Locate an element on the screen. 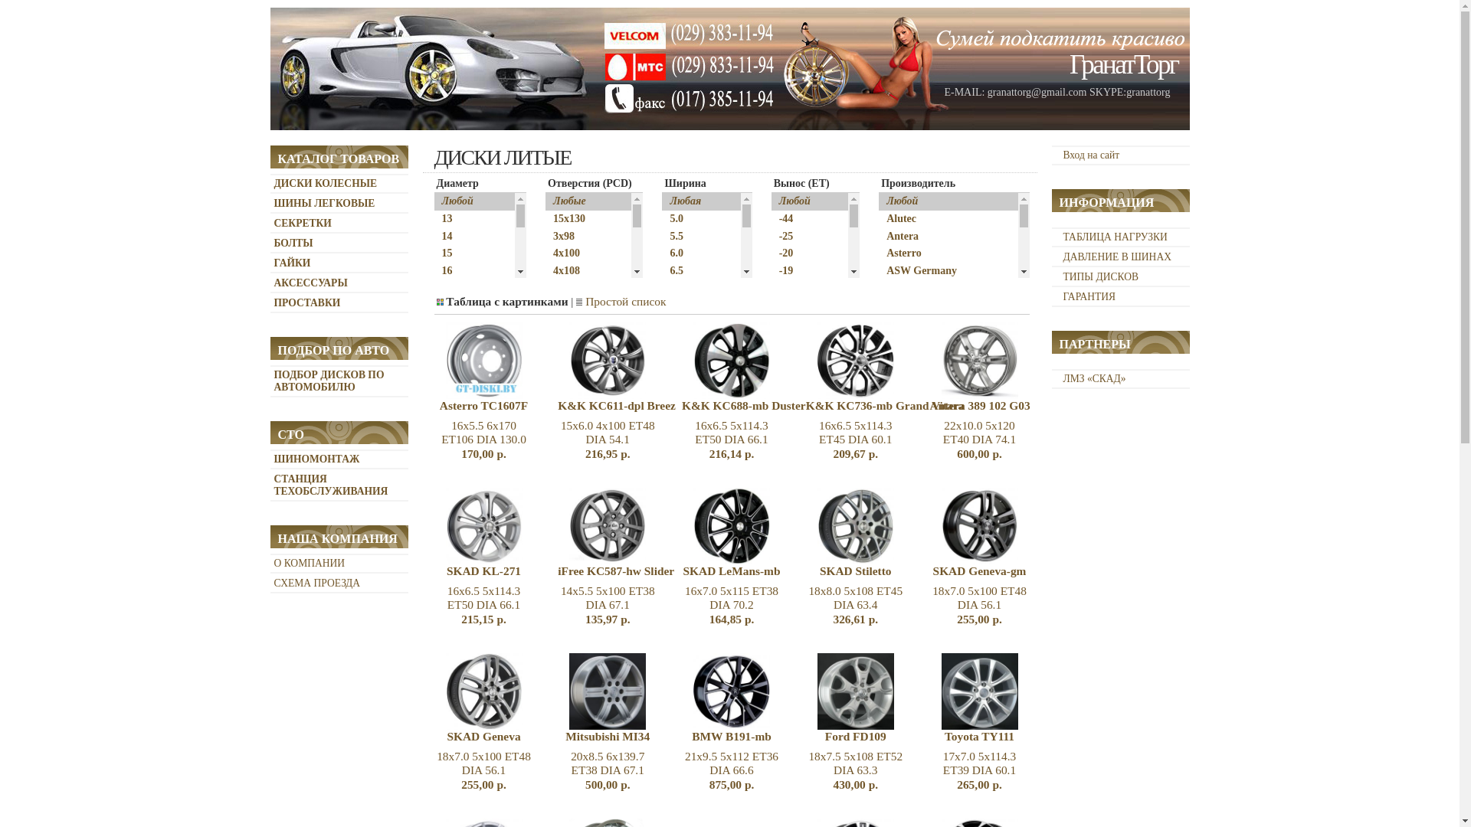 The image size is (1471, 827). 6x245 is located at coordinates (575, 674).